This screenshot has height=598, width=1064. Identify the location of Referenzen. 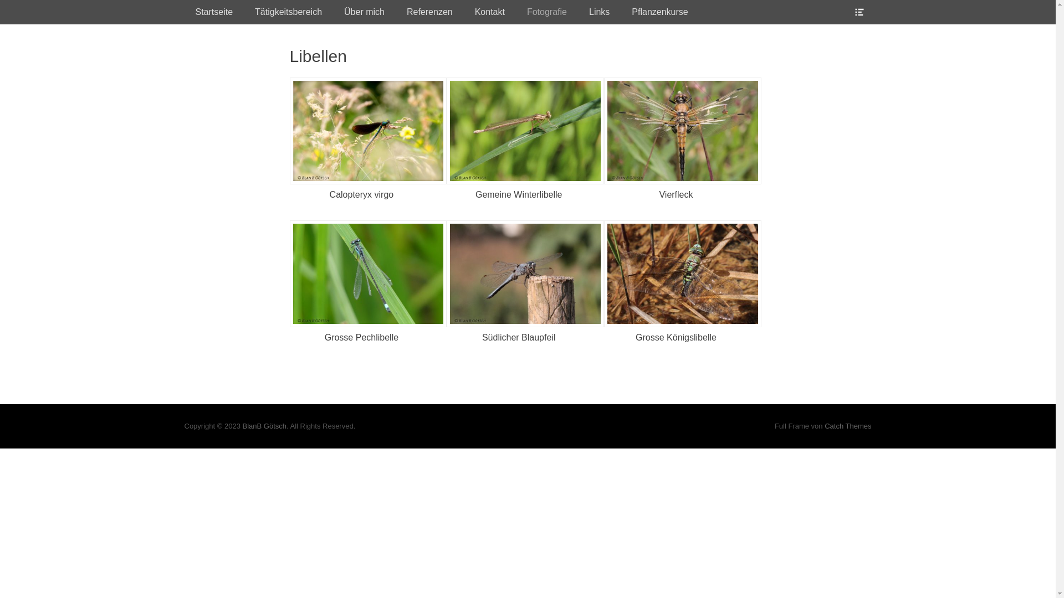
(430, 12).